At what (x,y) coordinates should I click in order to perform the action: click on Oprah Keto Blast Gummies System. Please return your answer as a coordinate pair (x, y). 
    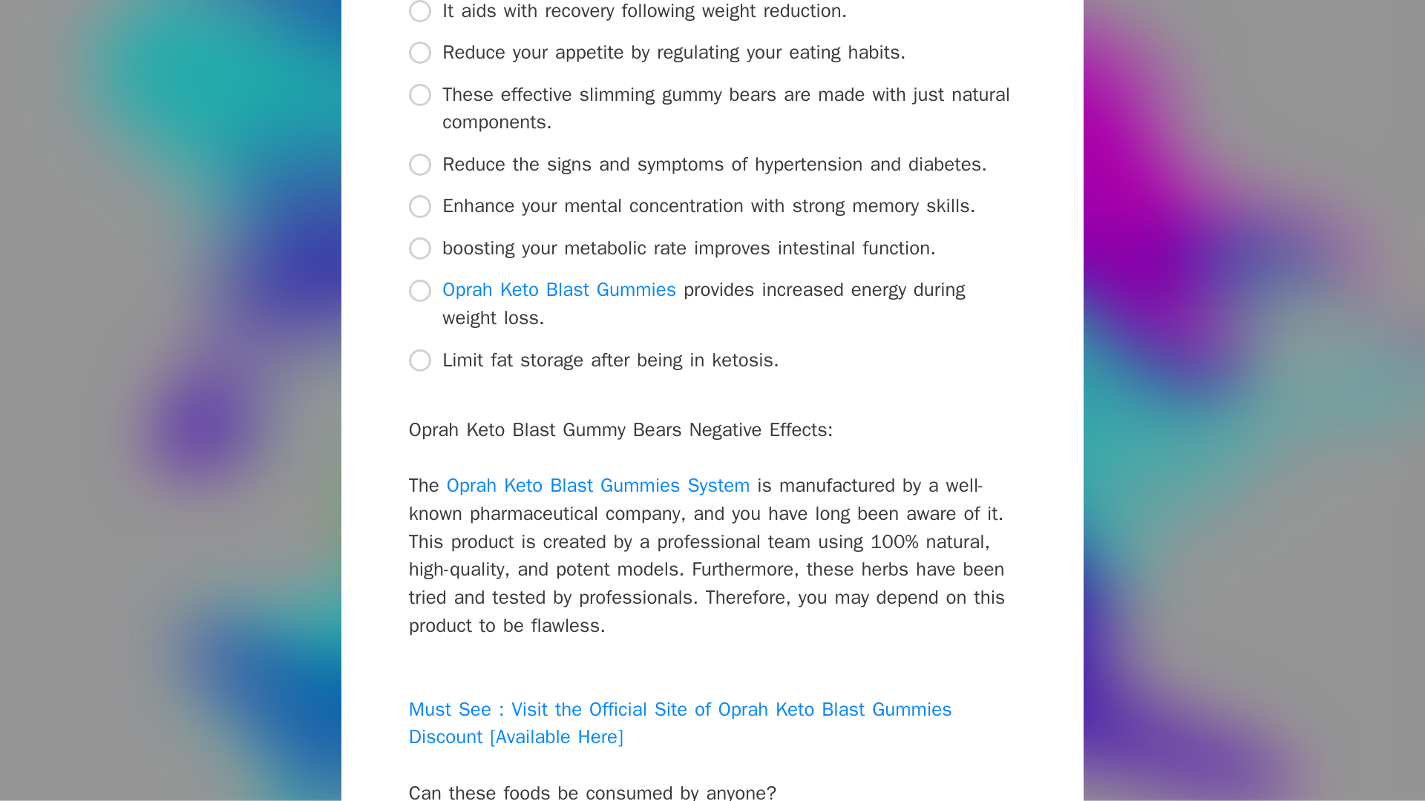
    Looking at the image, I should click on (598, 485).